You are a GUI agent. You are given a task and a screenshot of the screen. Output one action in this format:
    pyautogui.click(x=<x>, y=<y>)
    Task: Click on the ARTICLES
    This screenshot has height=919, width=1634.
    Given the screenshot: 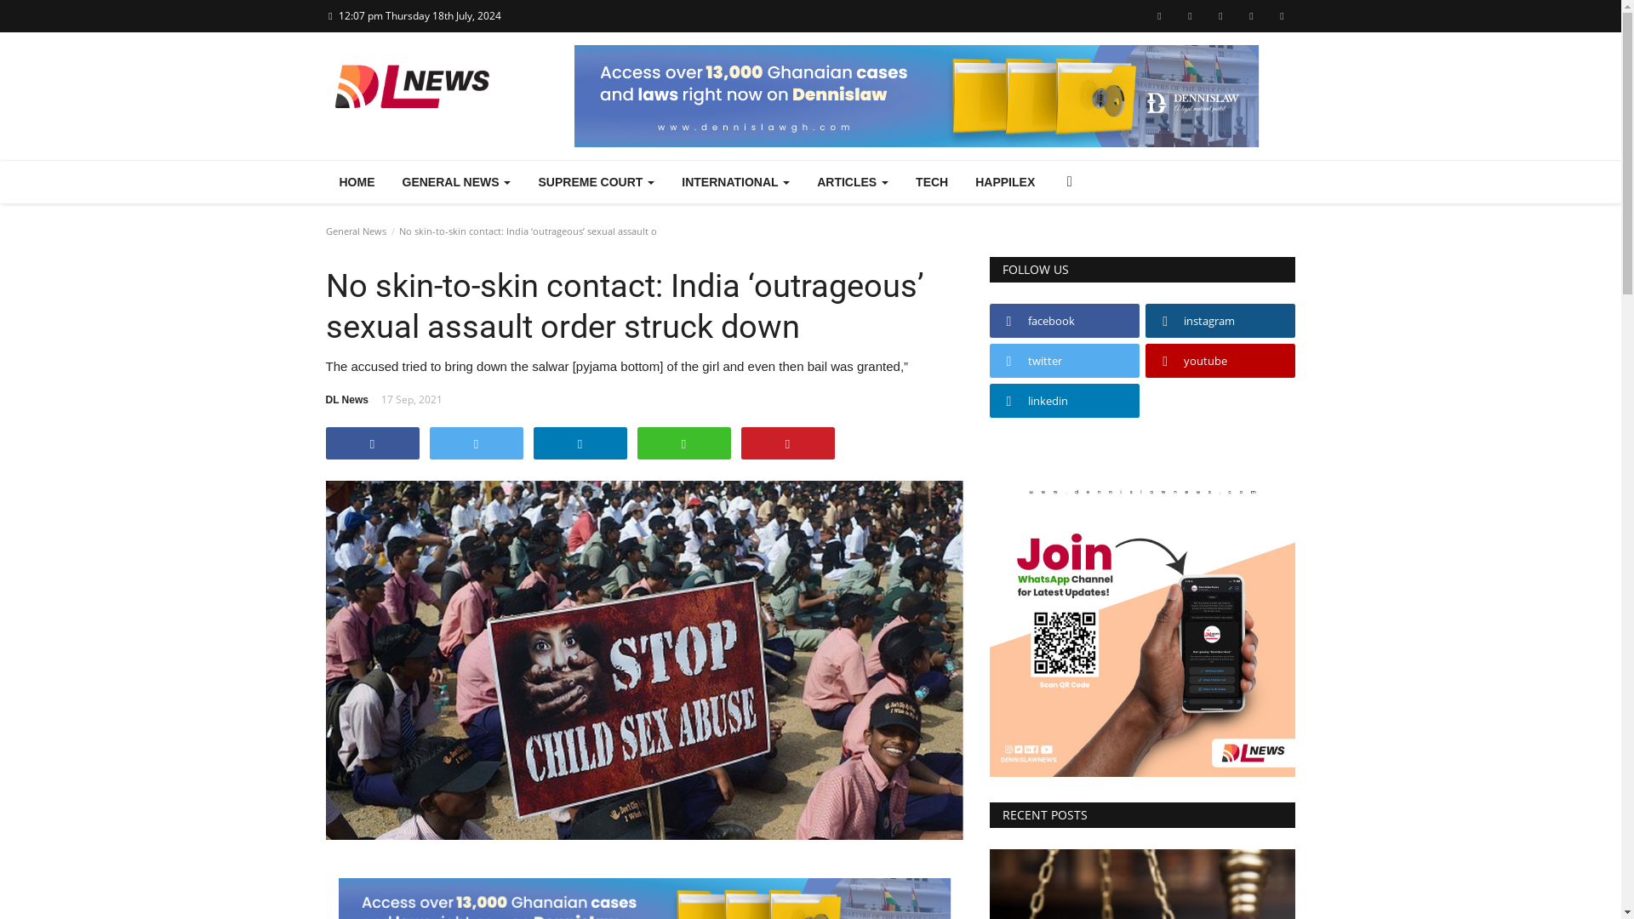 What is the action you would take?
    pyautogui.click(x=853, y=182)
    